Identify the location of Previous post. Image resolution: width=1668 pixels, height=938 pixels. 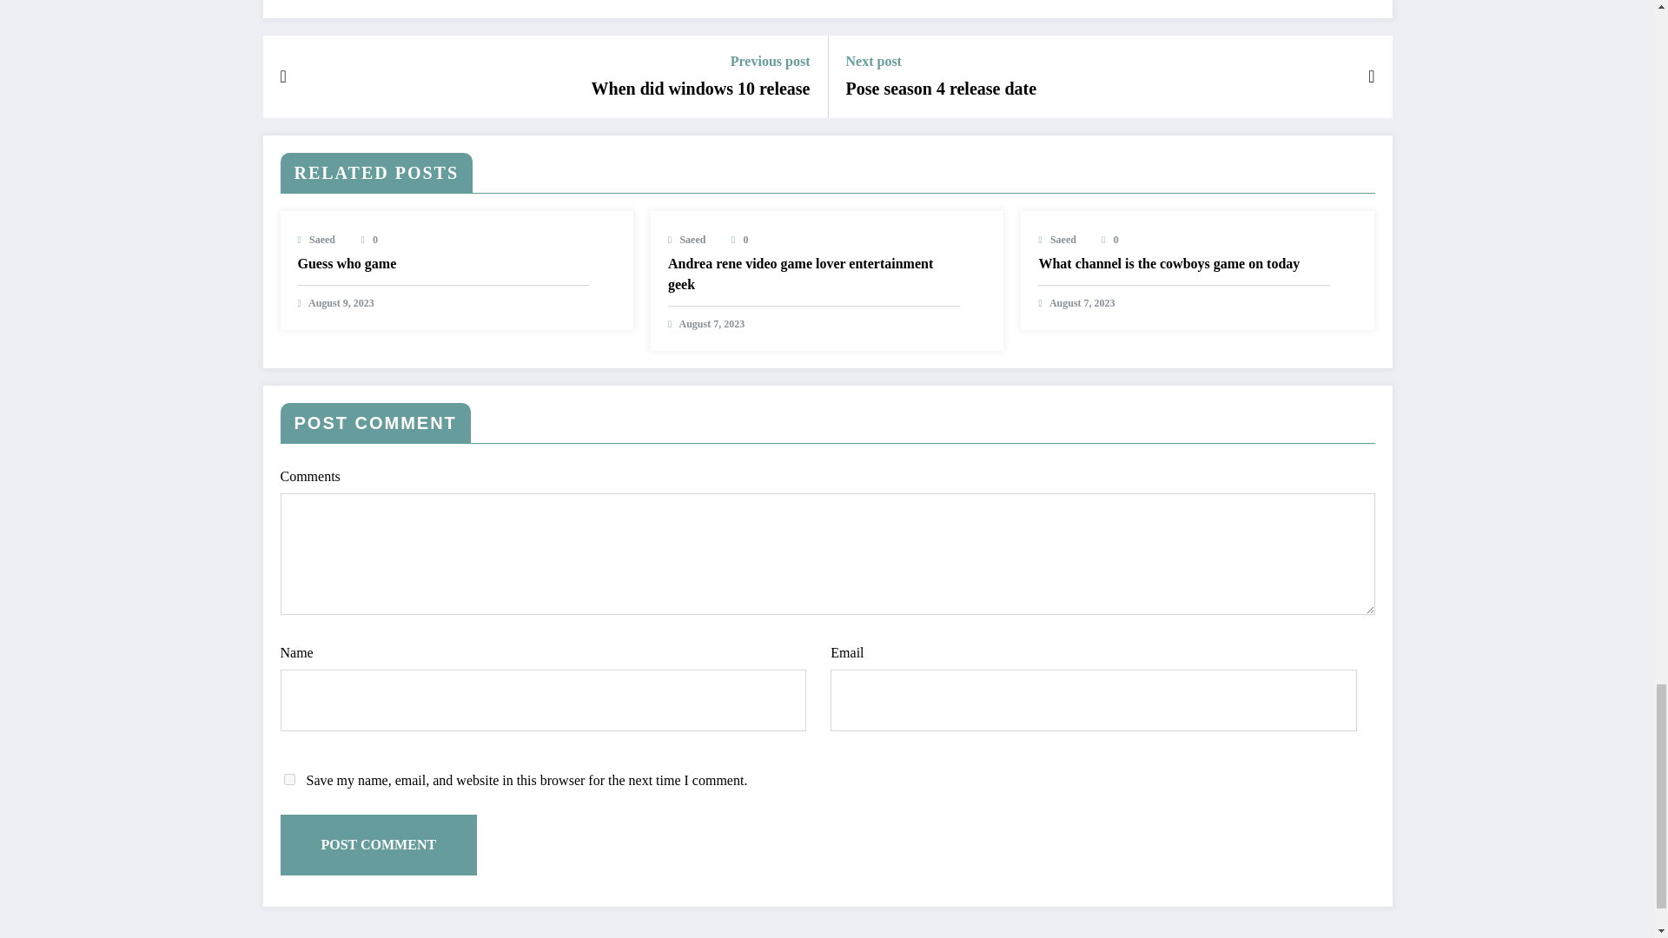
(701, 61).